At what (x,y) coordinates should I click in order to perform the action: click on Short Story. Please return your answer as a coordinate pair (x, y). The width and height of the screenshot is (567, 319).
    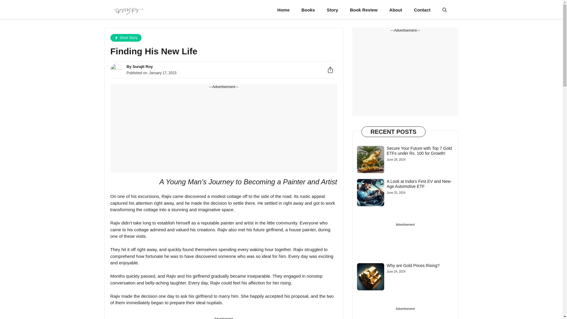
    Looking at the image, I should click on (126, 38).